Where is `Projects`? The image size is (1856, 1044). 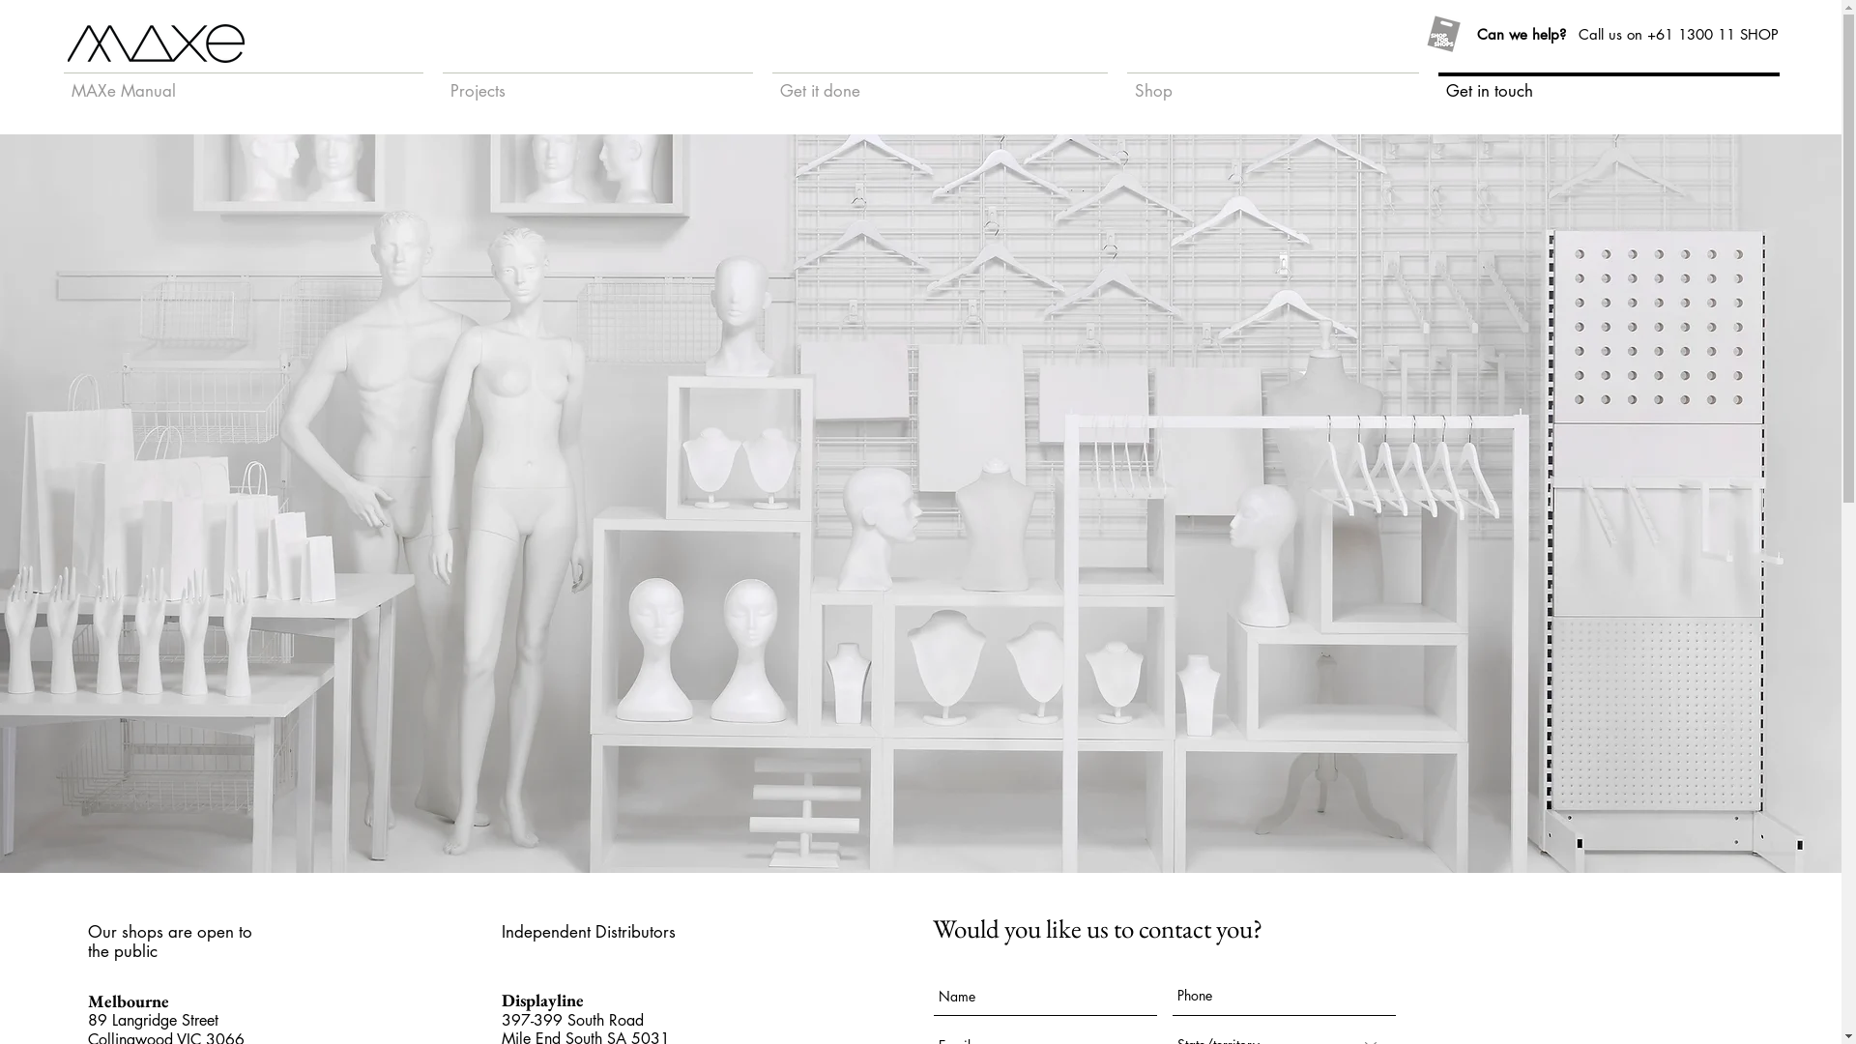
Projects is located at coordinates (597, 82).